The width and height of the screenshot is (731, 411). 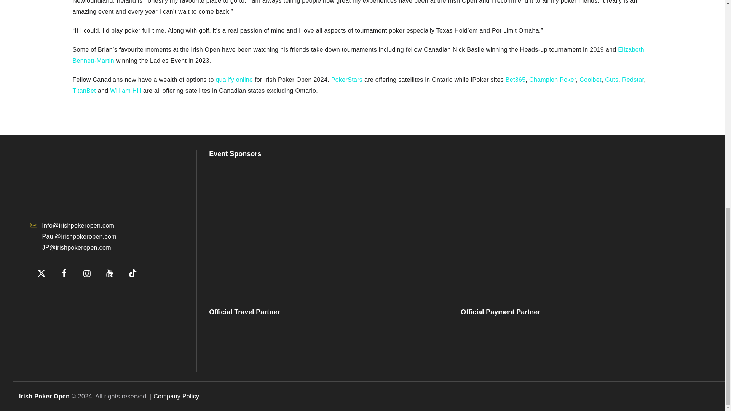 I want to click on cropped-Irish-Open-Logo.jpg, so click(x=87, y=180).